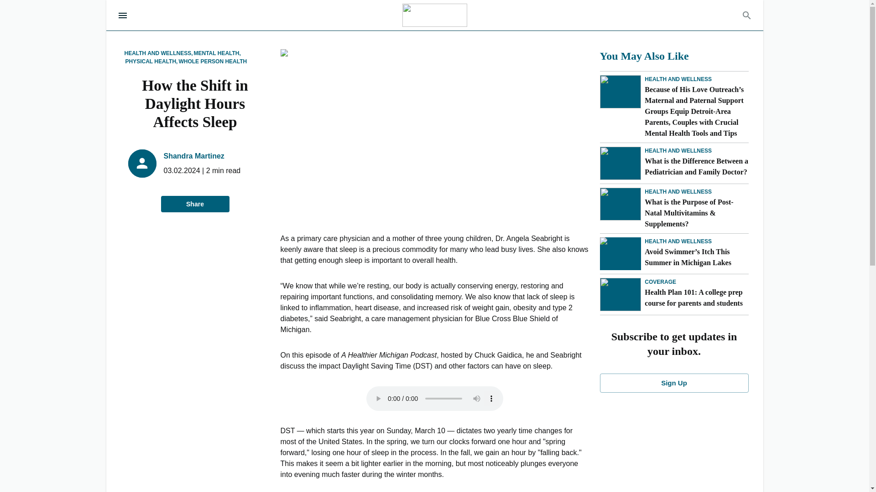  Describe the element at coordinates (661, 282) in the screenshot. I see `COVERAGE` at that location.